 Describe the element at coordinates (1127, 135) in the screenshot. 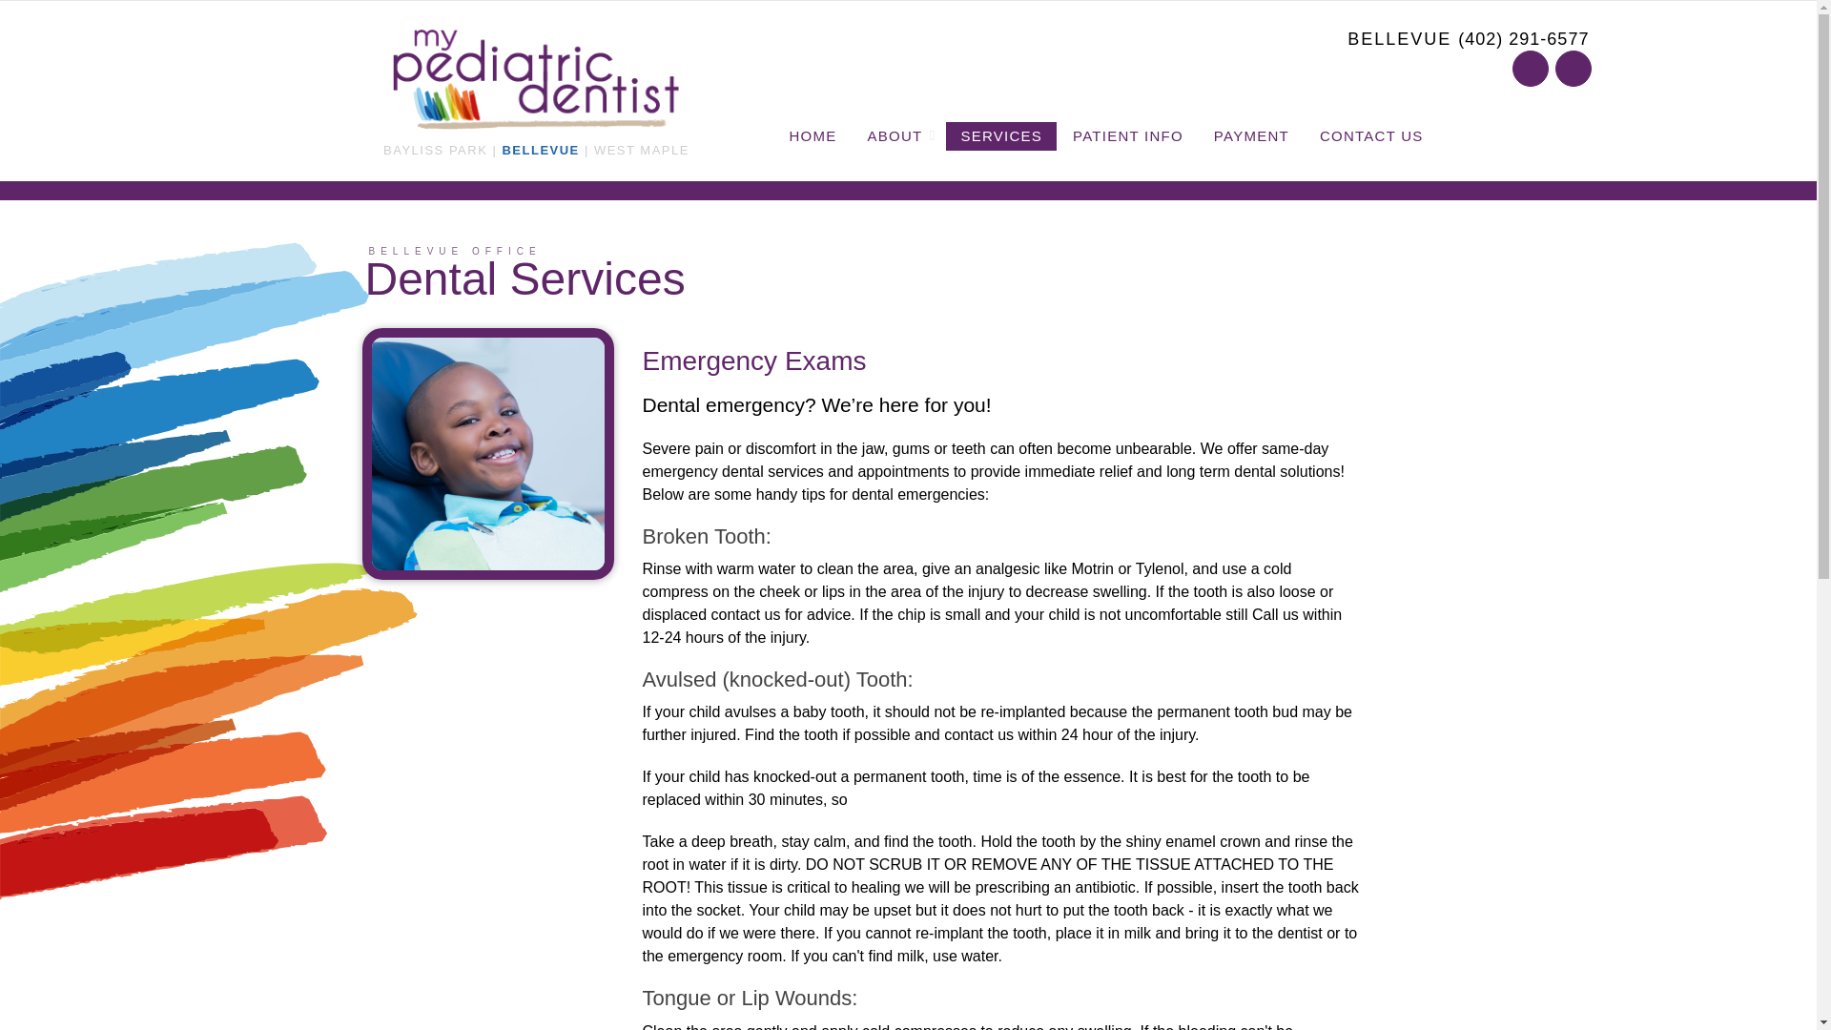

I see `PATIENT INFO` at that location.